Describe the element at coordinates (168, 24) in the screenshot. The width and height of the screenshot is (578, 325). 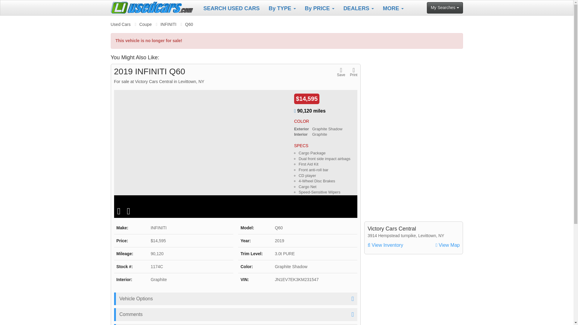
I see `INFINITI` at that location.